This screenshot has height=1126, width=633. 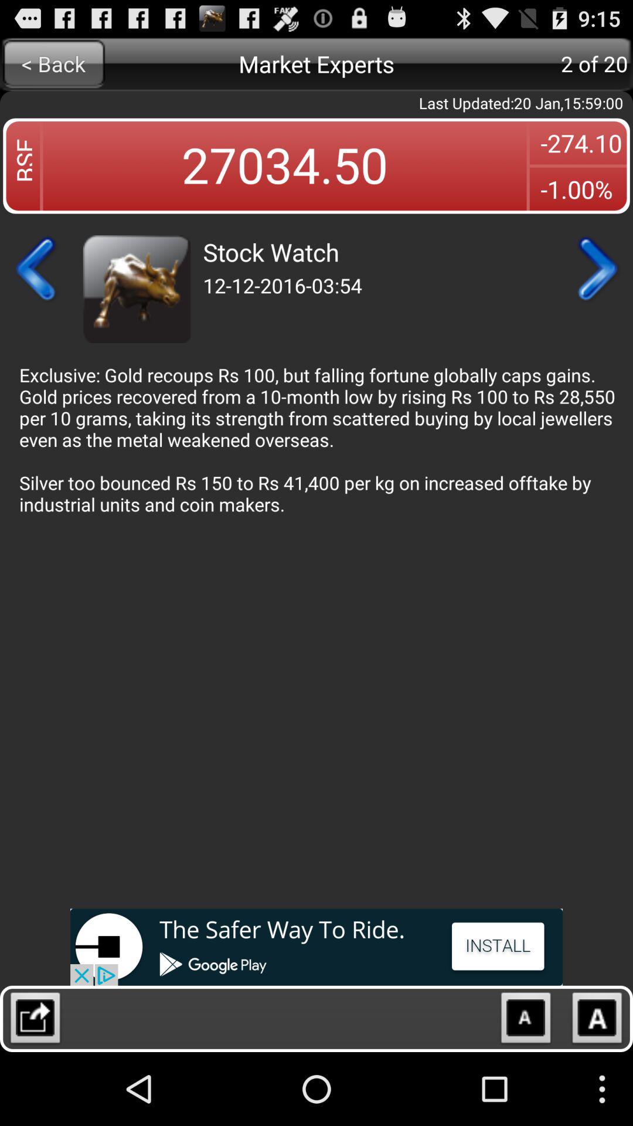 What do you see at coordinates (595, 269) in the screenshot?
I see `click on blue color right arrow` at bounding box center [595, 269].